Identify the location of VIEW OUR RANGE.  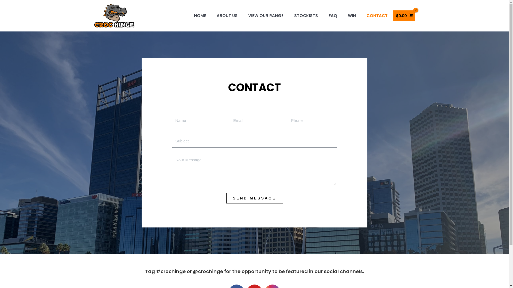
(266, 16).